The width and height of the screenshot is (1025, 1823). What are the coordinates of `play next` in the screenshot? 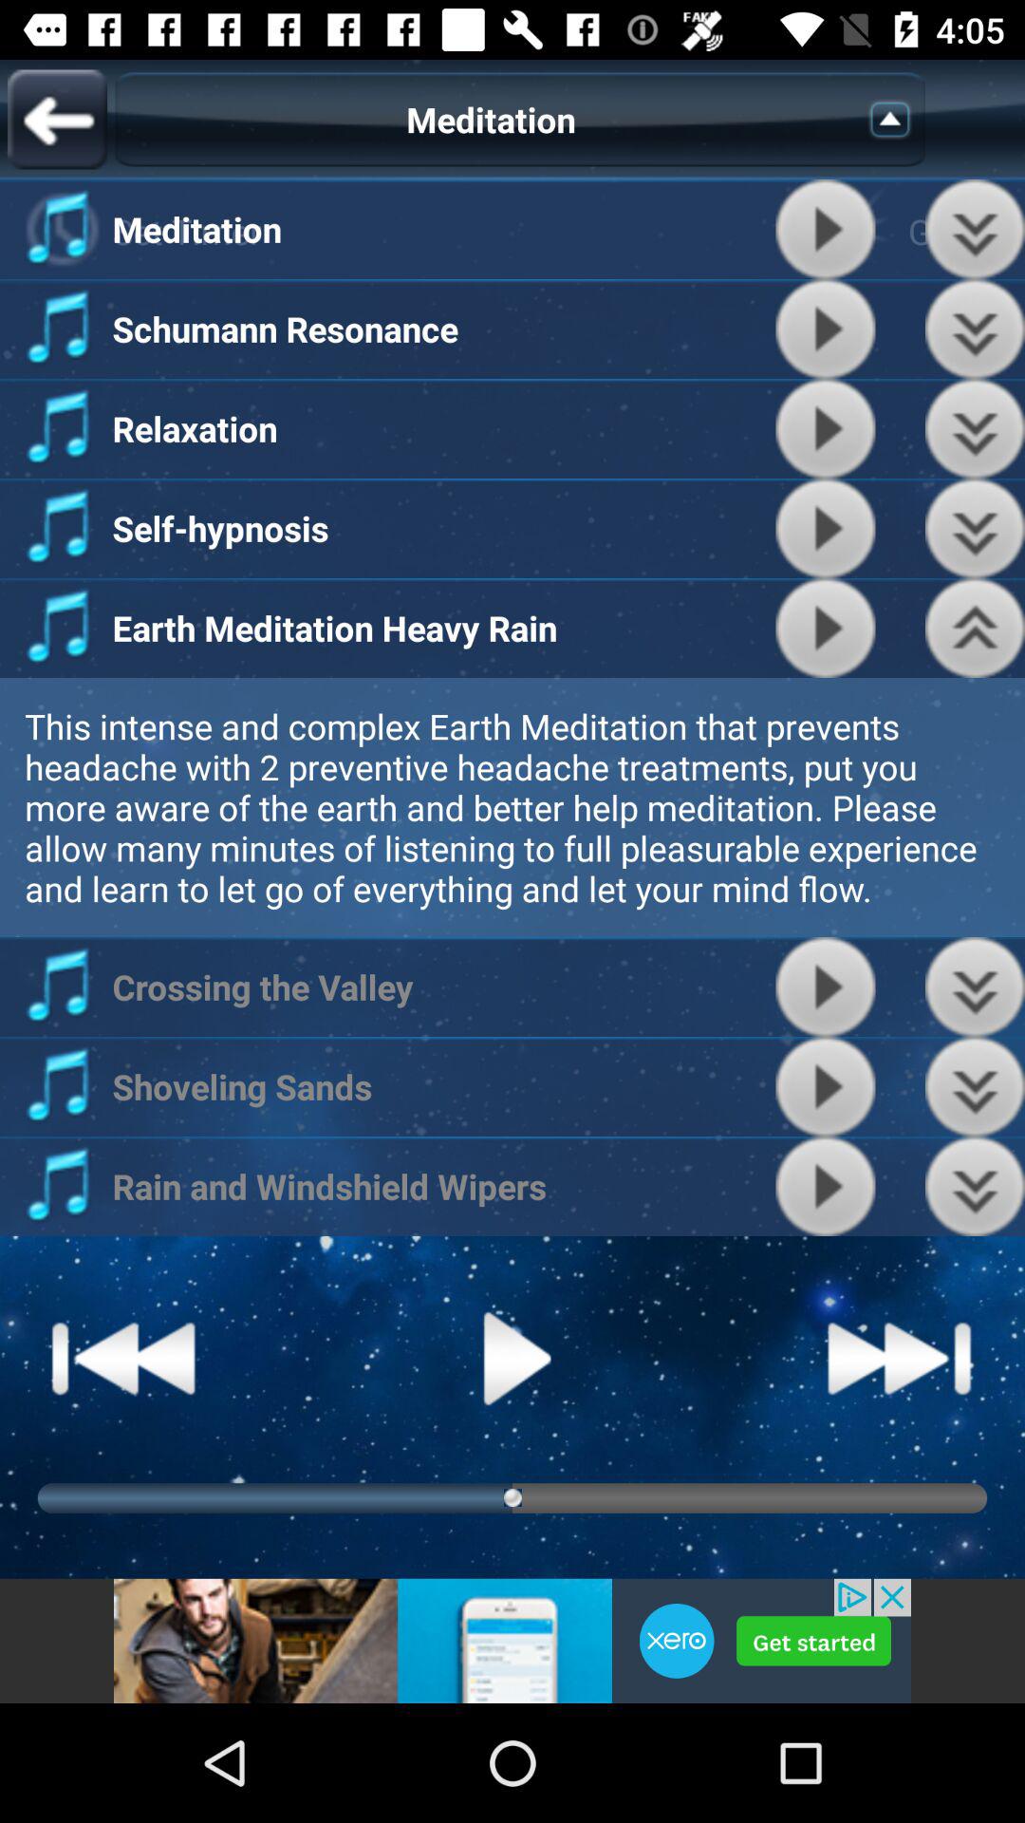 It's located at (900, 1358).